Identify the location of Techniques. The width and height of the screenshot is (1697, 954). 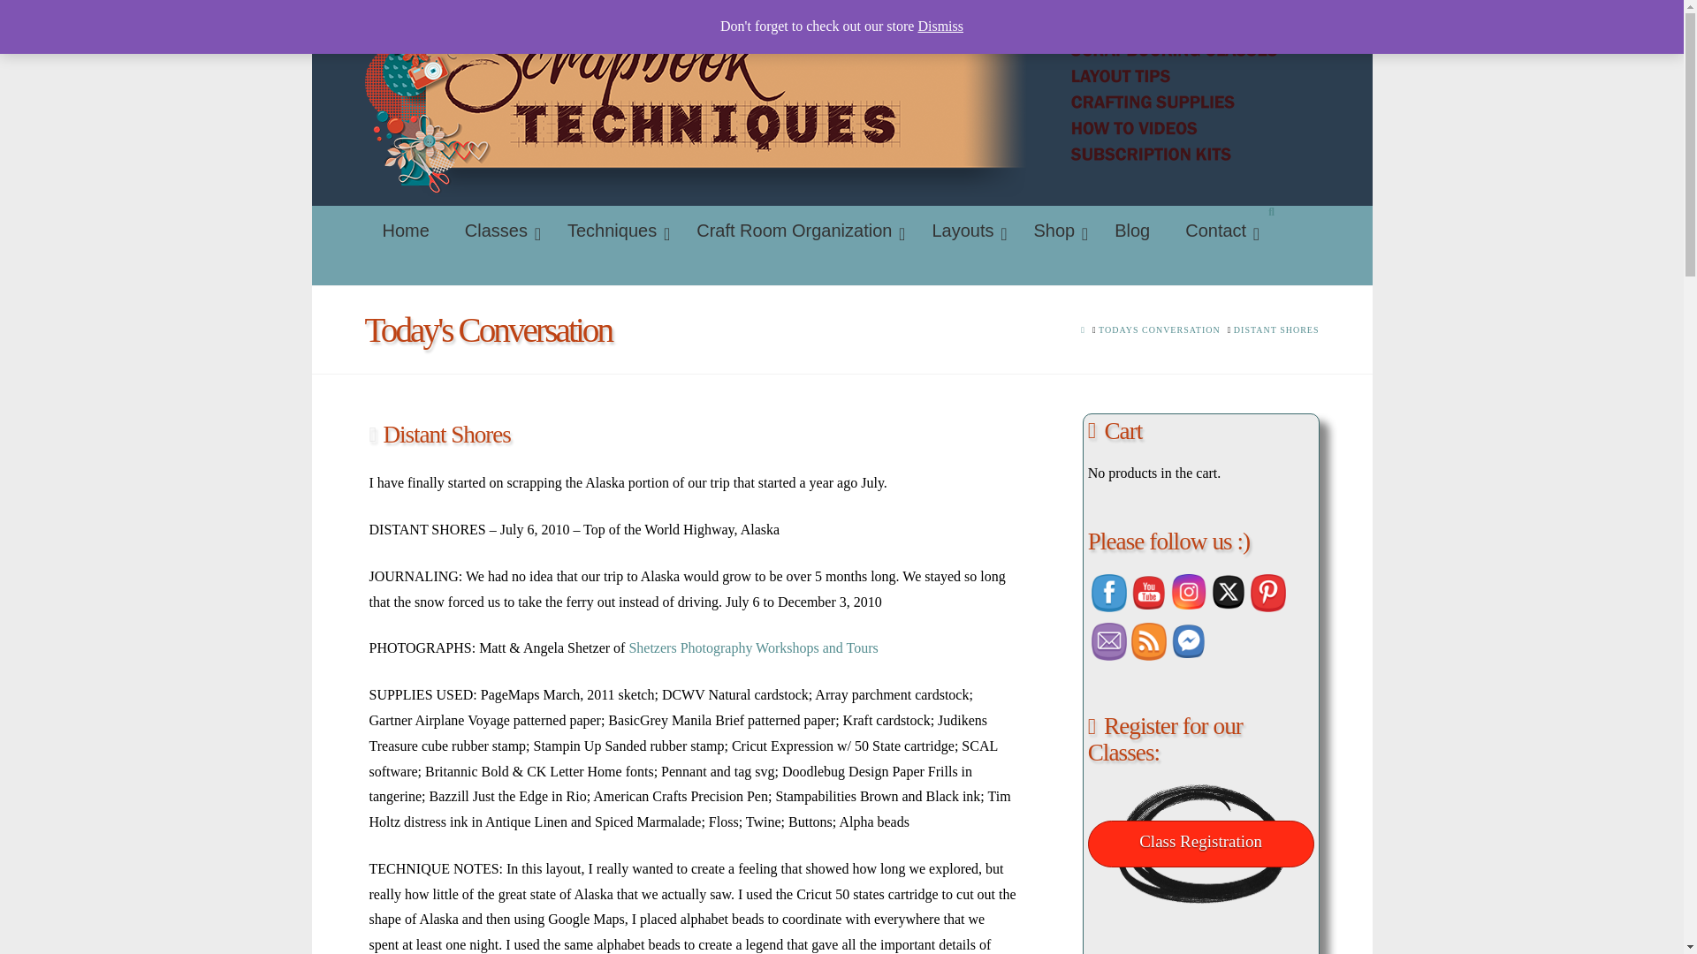
(614, 231).